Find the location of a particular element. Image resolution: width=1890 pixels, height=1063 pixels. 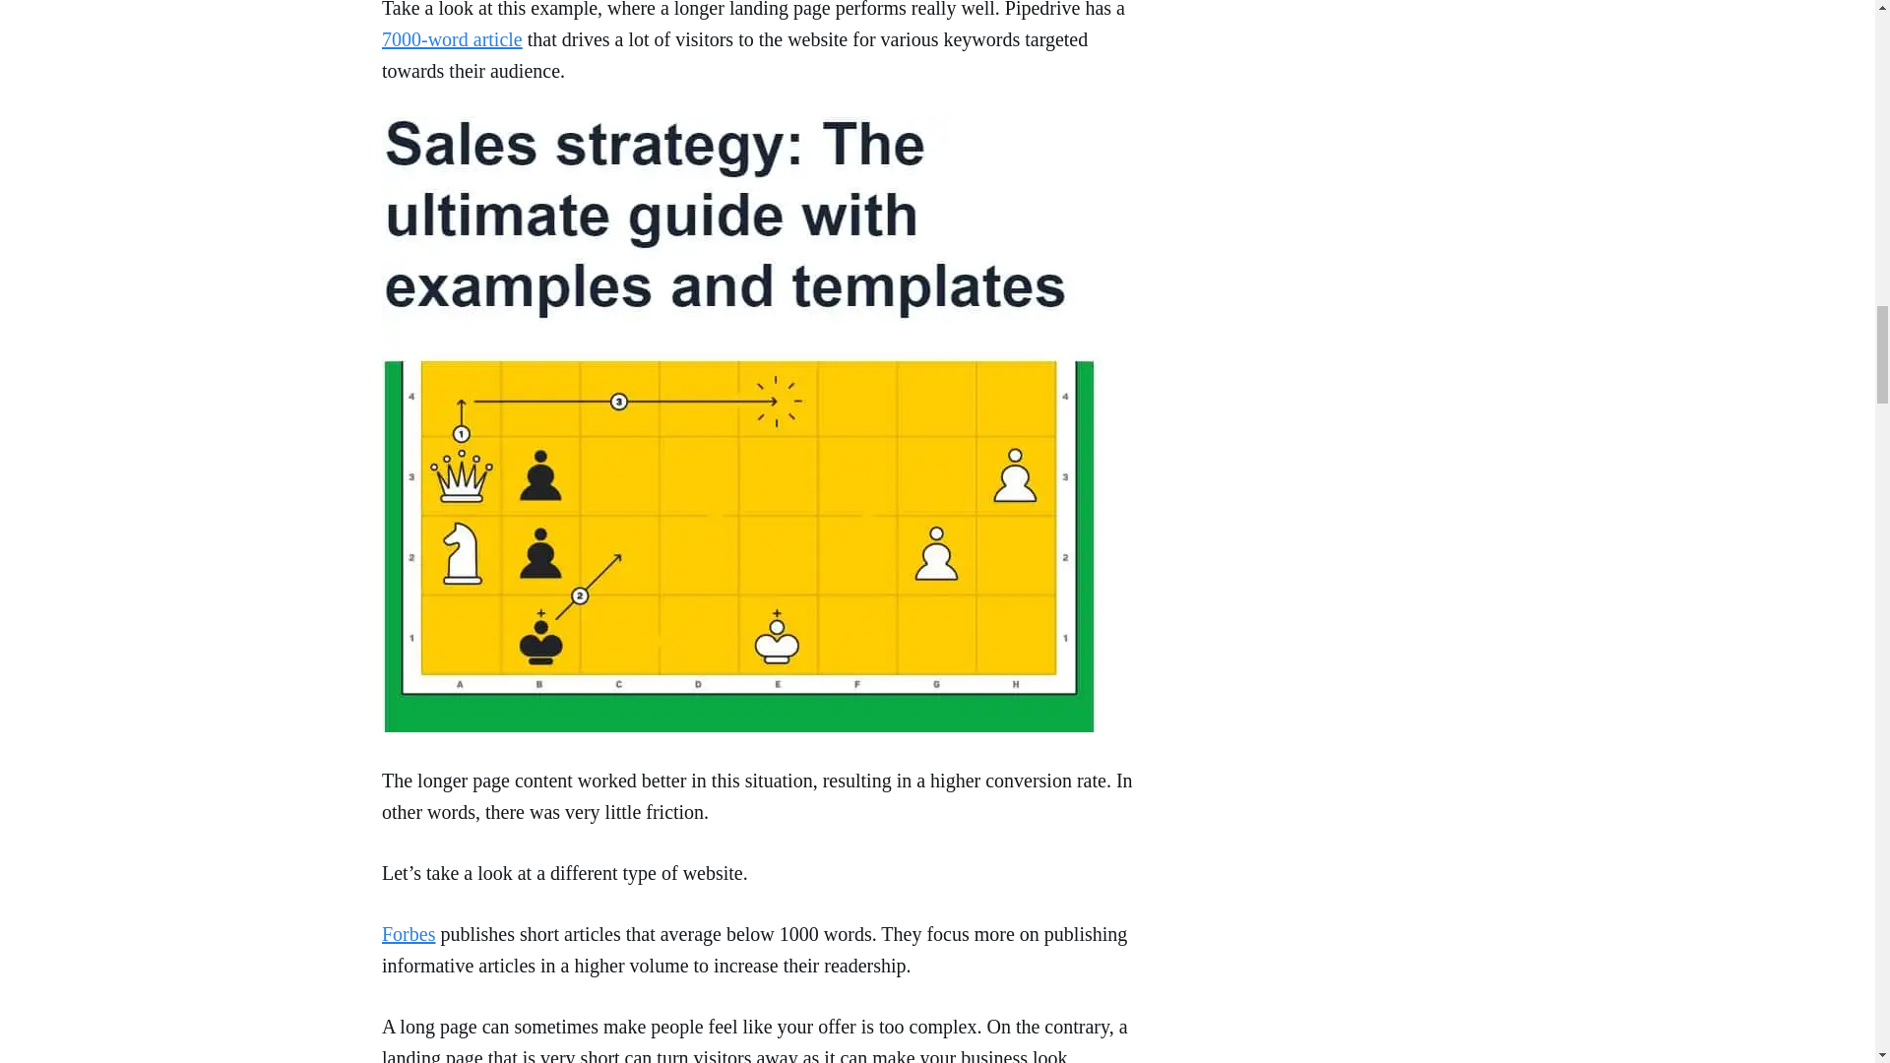

7000-word article is located at coordinates (452, 39).